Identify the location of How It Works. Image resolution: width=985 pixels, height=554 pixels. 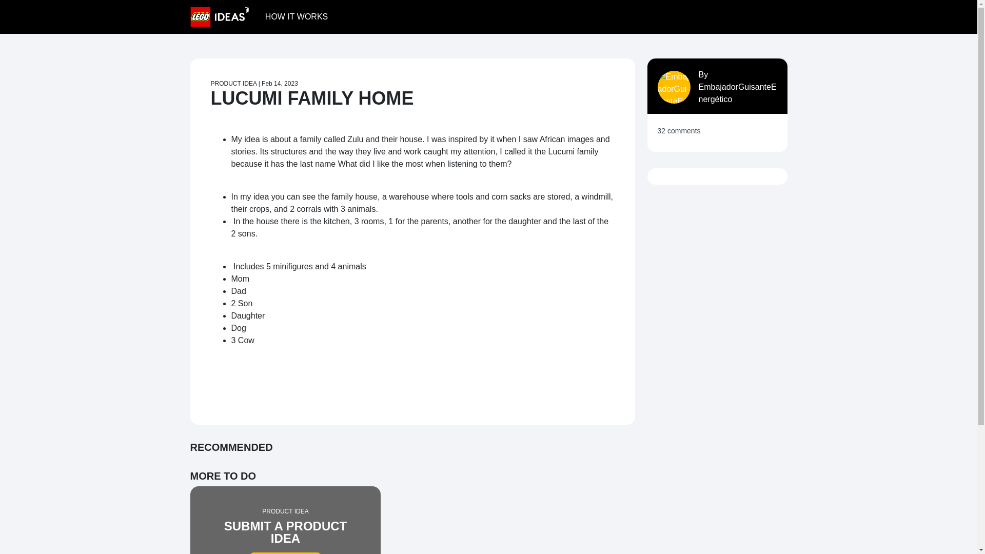
(297, 16).